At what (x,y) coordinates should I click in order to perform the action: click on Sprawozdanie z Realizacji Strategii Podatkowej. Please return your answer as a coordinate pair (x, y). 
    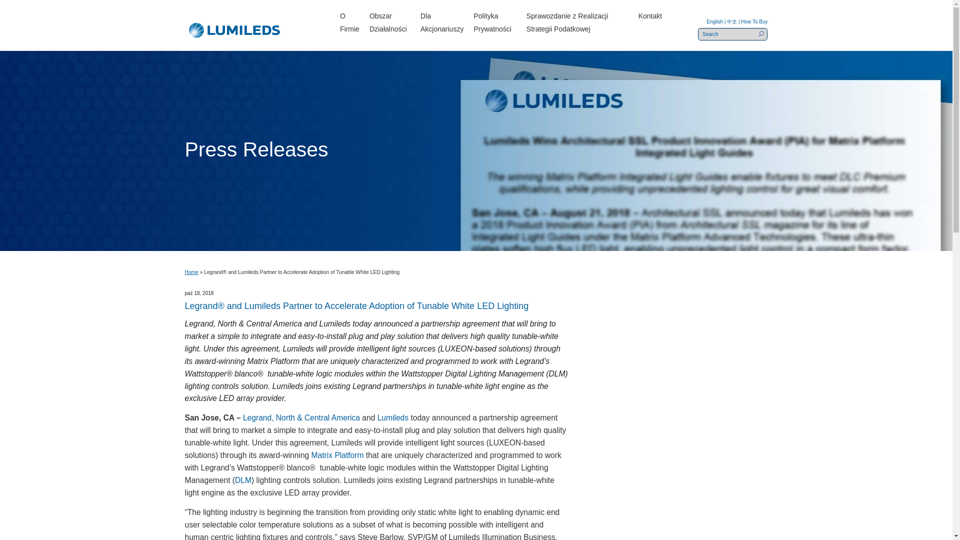
    Looking at the image, I should click on (577, 22).